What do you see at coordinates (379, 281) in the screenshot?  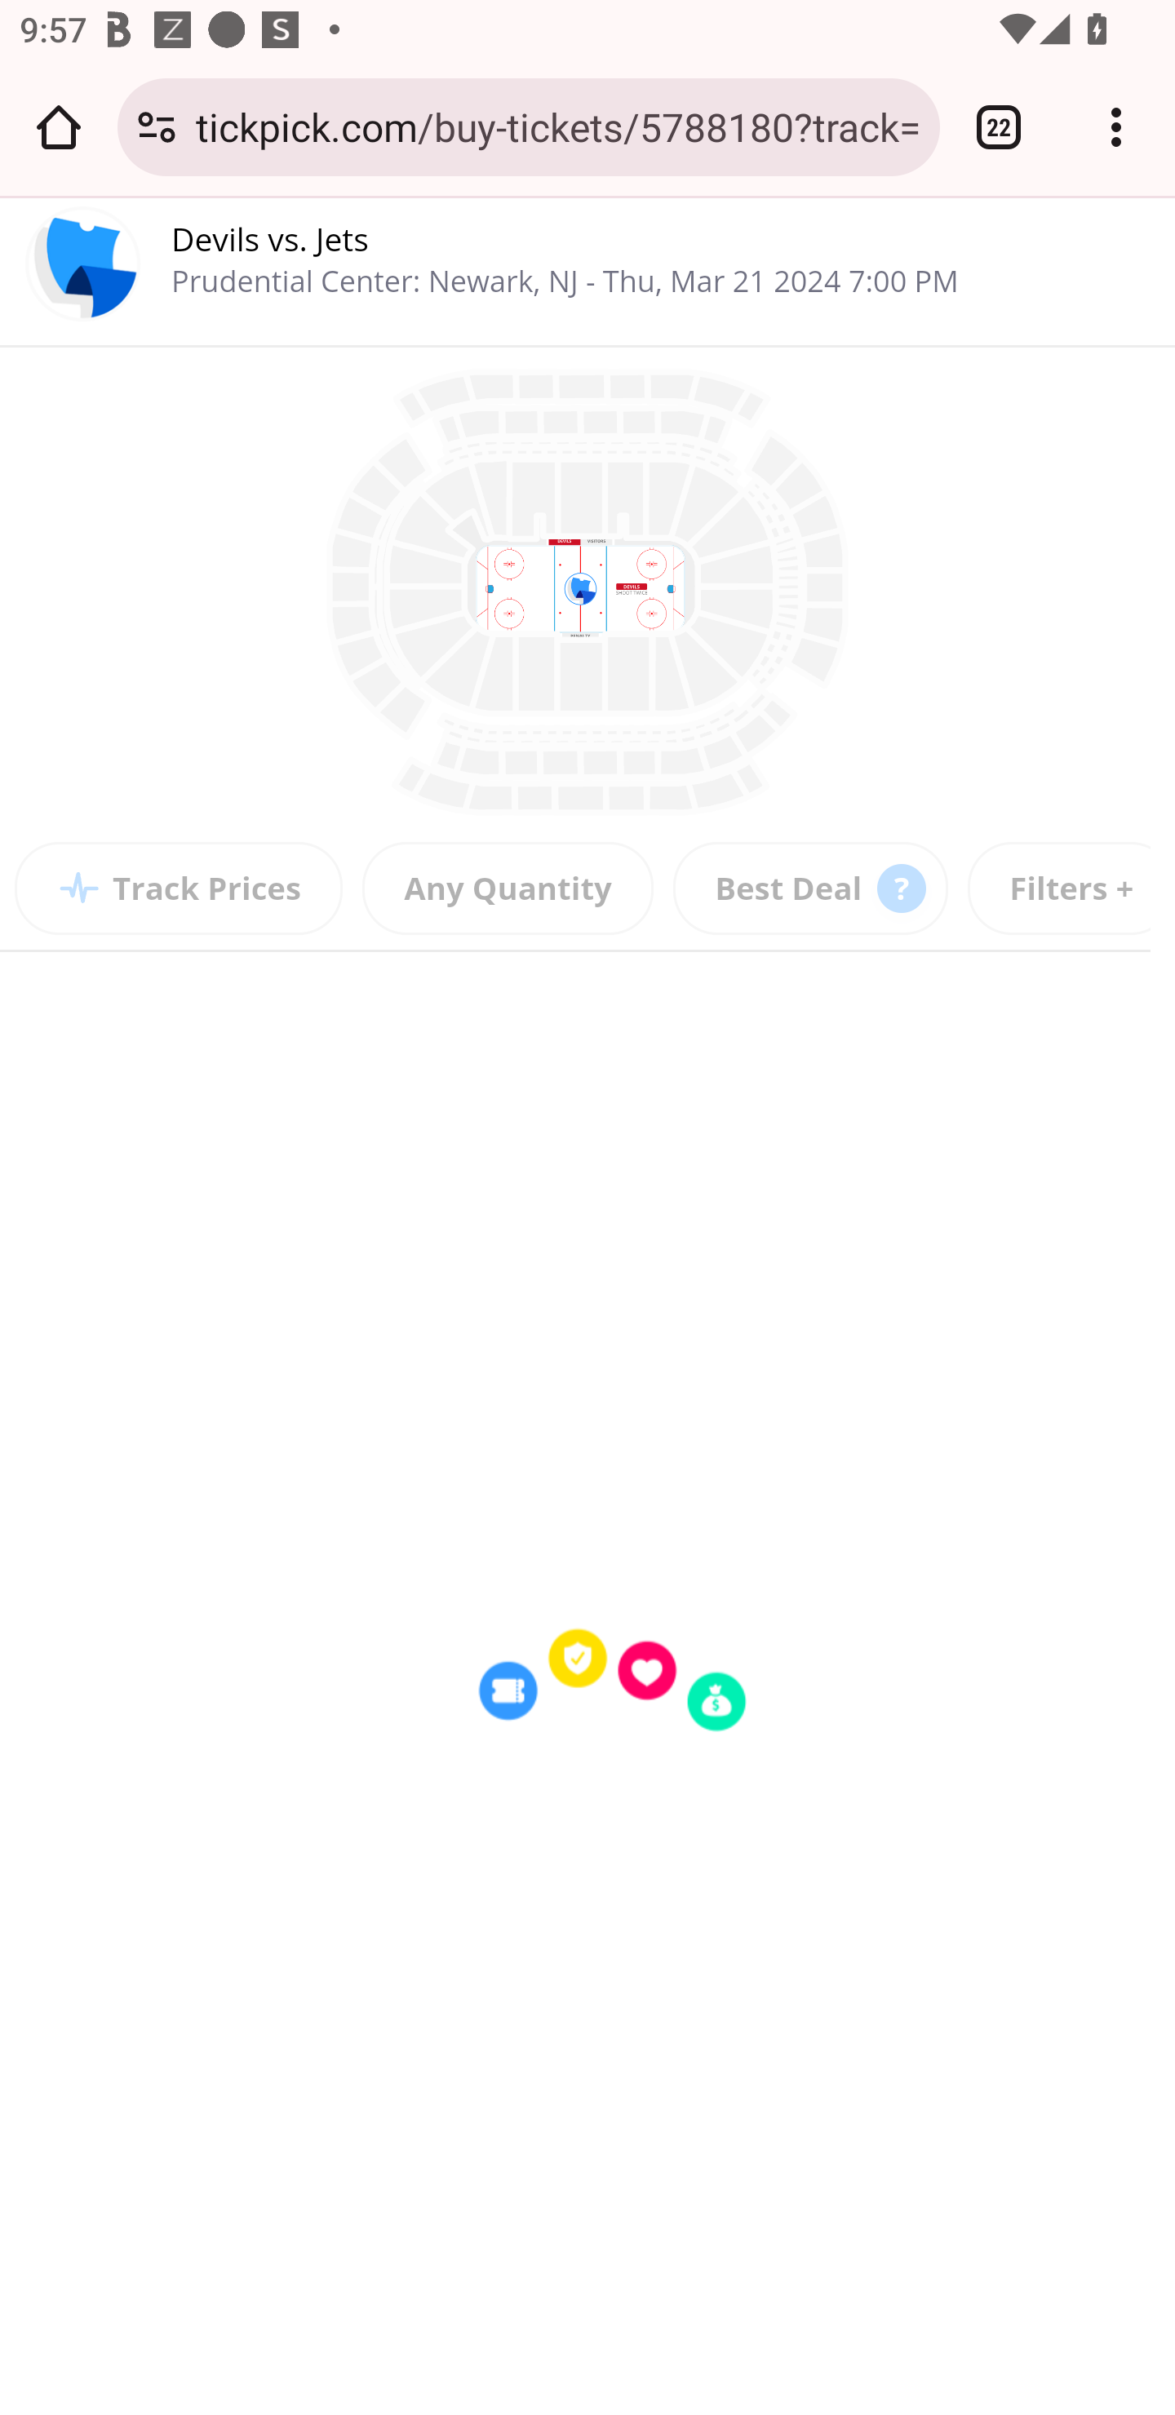 I see `Prudential Center: Newark, NJ ` at bounding box center [379, 281].